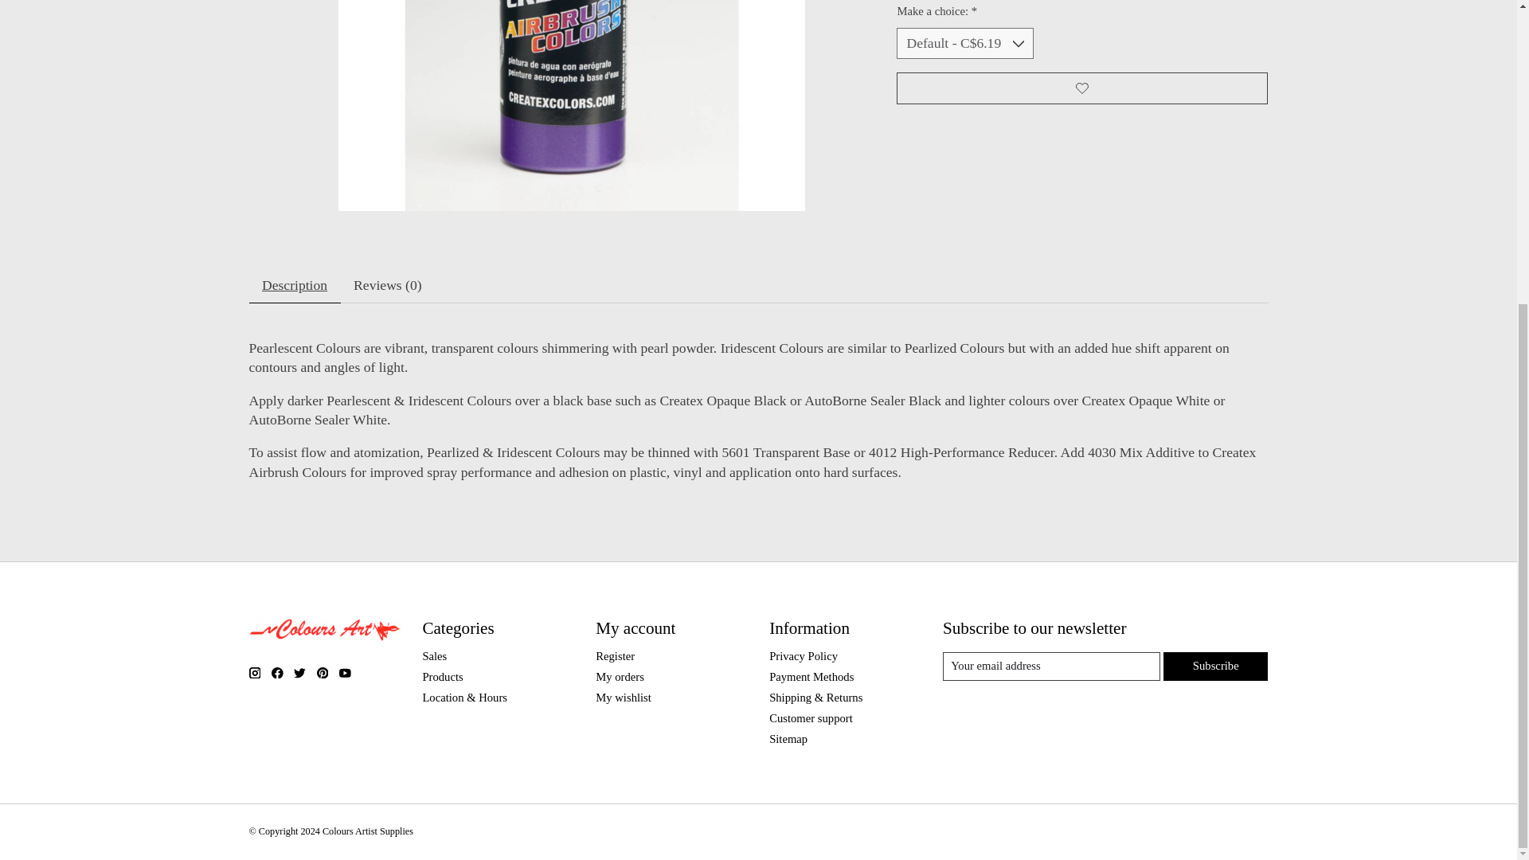 The height and width of the screenshot is (860, 1529). Describe the element at coordinates (623, 698) in the screenshot. I see `My wishlist` at that location.